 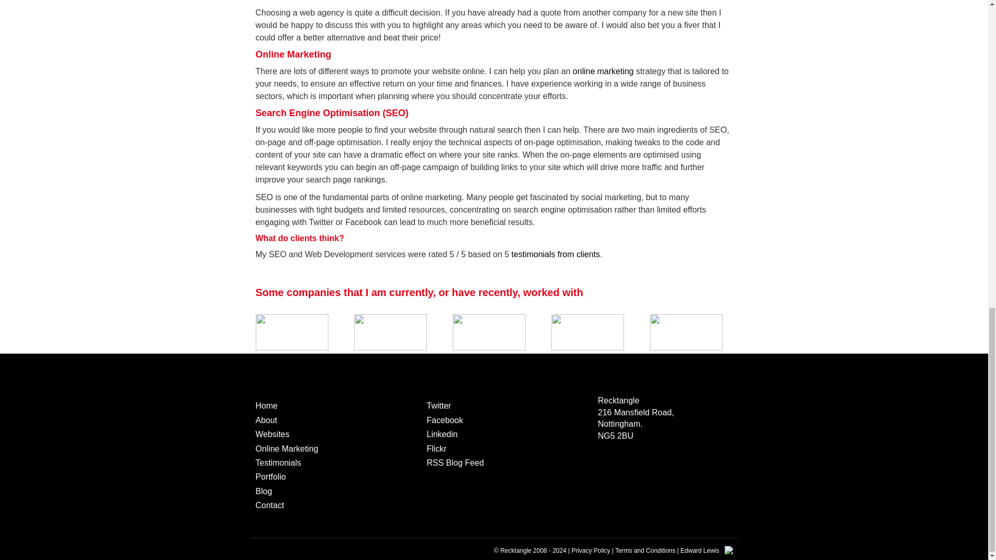 I want to click on Contact, so click(x=269, y=505).